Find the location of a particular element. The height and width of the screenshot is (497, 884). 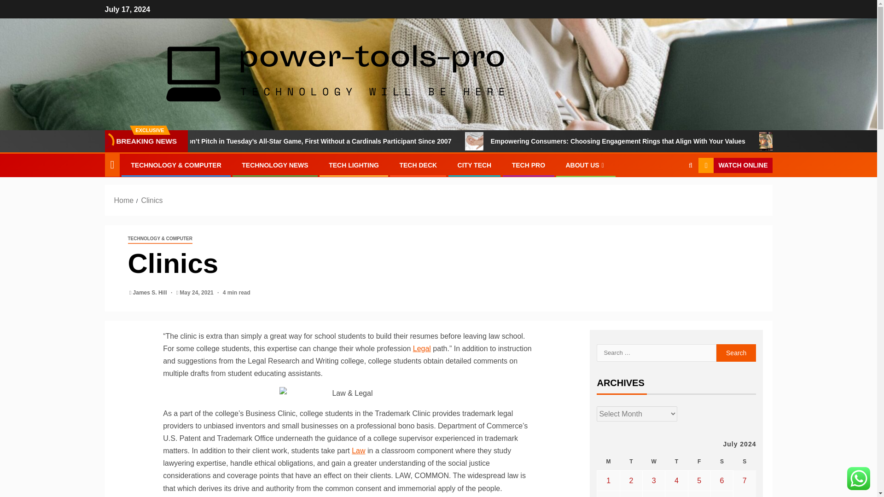

Home is located at coordinates (124, 200).